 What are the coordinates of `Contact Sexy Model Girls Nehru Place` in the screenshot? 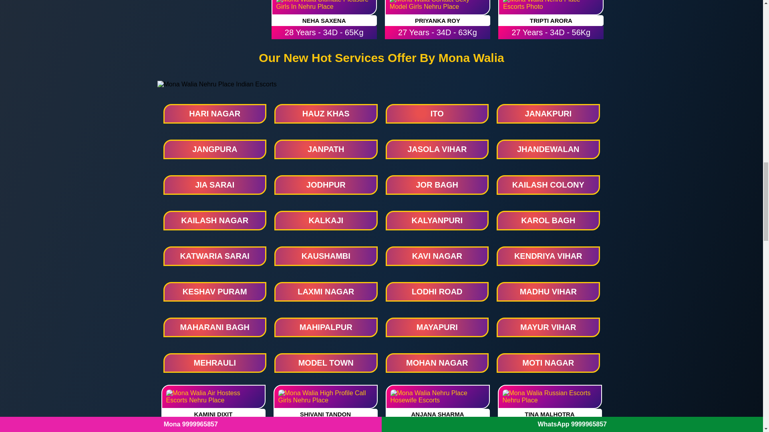 It's located at (437, 7).